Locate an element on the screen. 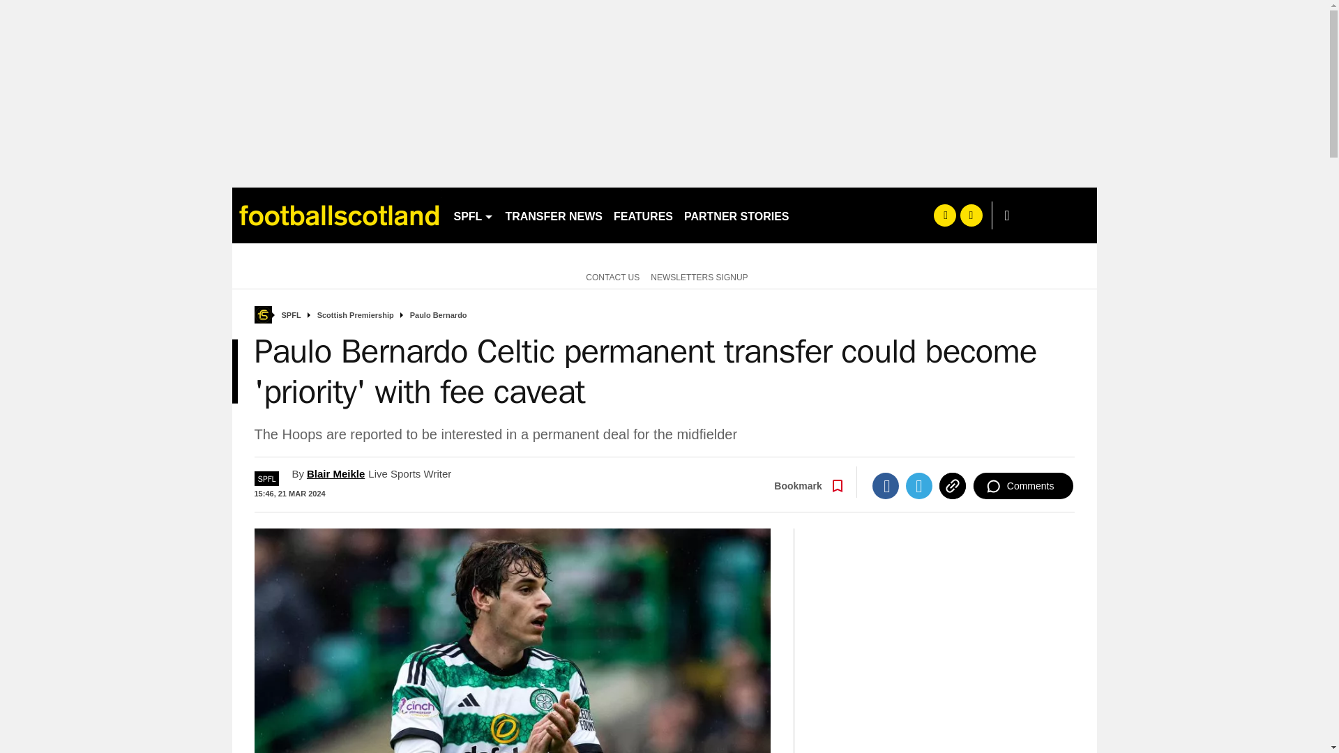 The height and width of the screenshot is (753, 1339). Comments is located at coordinates (1023, 486).